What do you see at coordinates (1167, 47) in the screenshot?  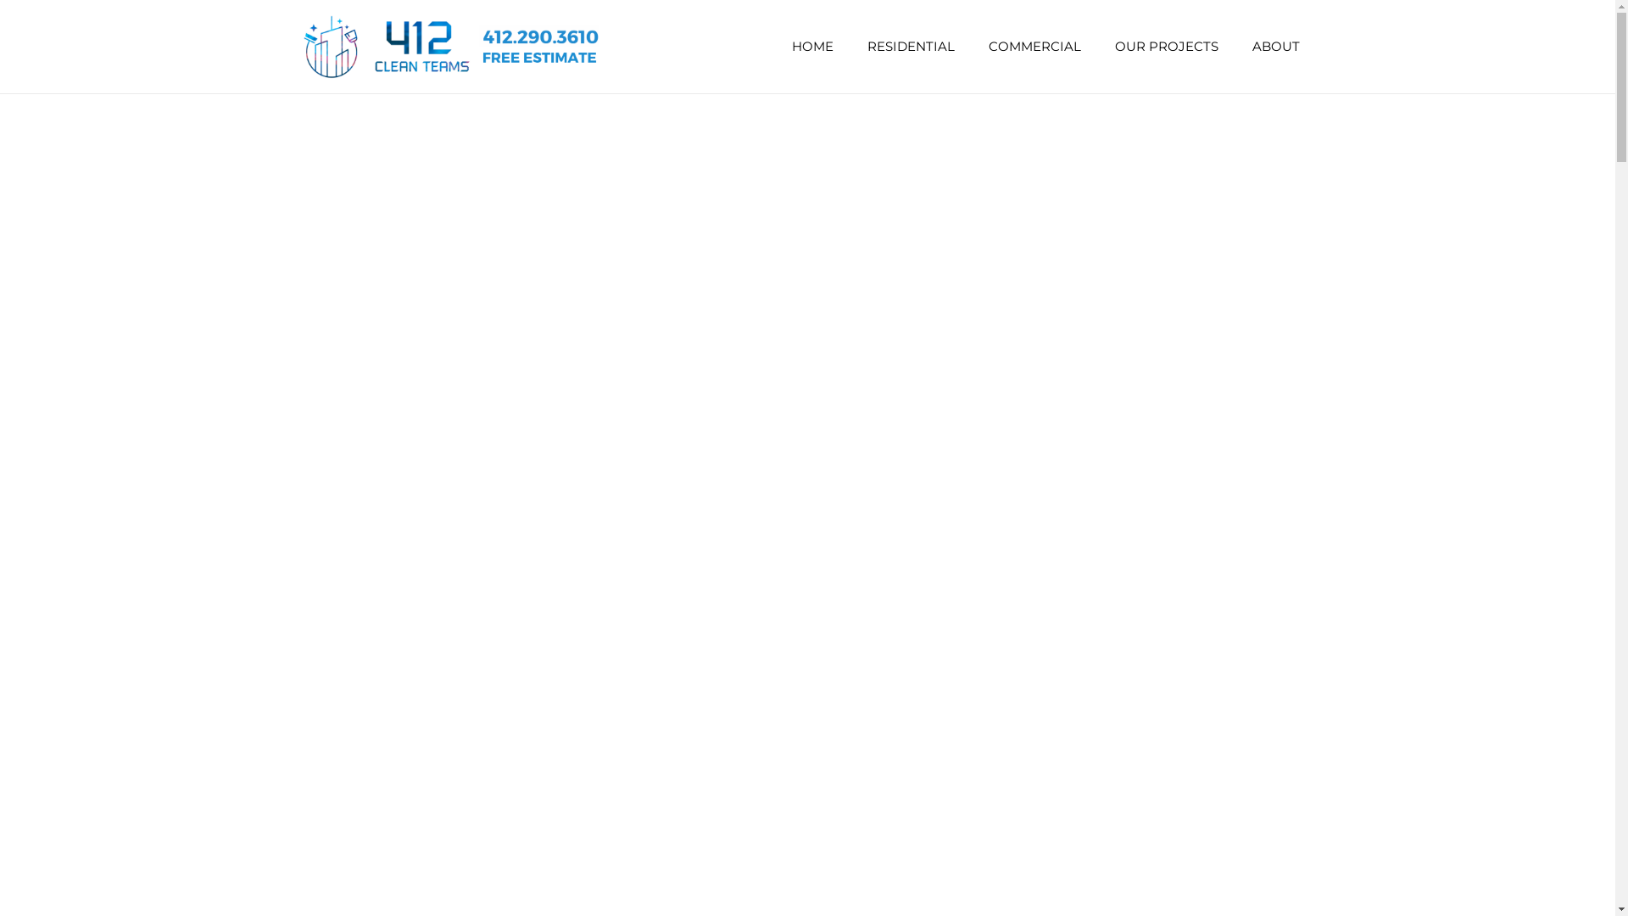 I see `OUR PROJECTS` at bounding box center [1167, 47].